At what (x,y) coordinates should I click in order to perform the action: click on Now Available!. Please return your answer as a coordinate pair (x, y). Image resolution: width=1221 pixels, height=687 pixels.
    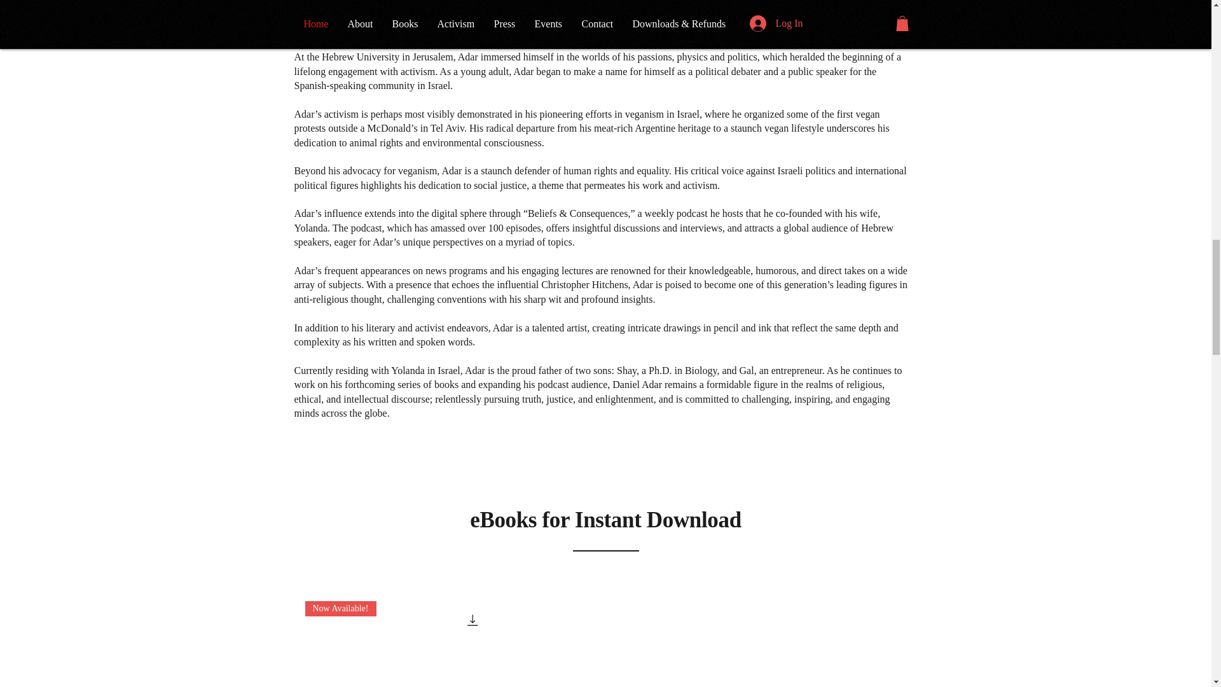
    Looking at the image, I should click on (398, 644).